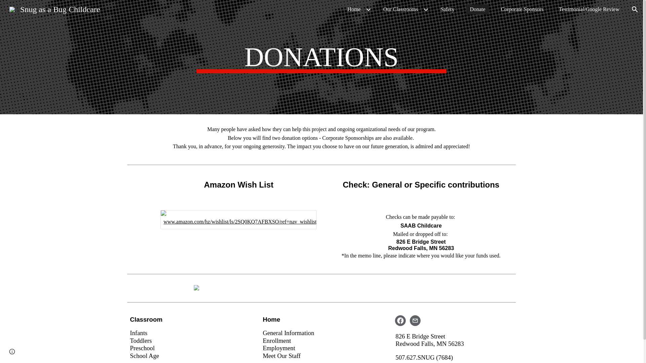 Image resolution: width=646 pixels, height=363 pixels. I want to click on Donate, so click(477, 9).